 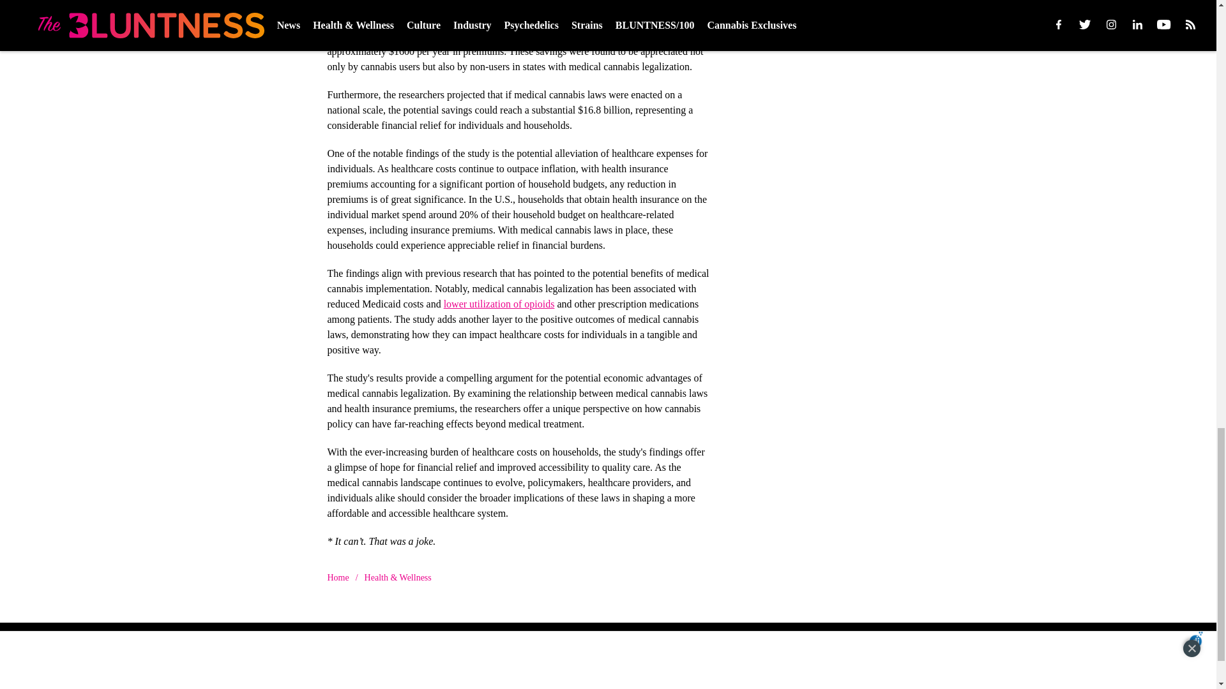 I want to click on Advertise With Us, so click(x=630, y=674).